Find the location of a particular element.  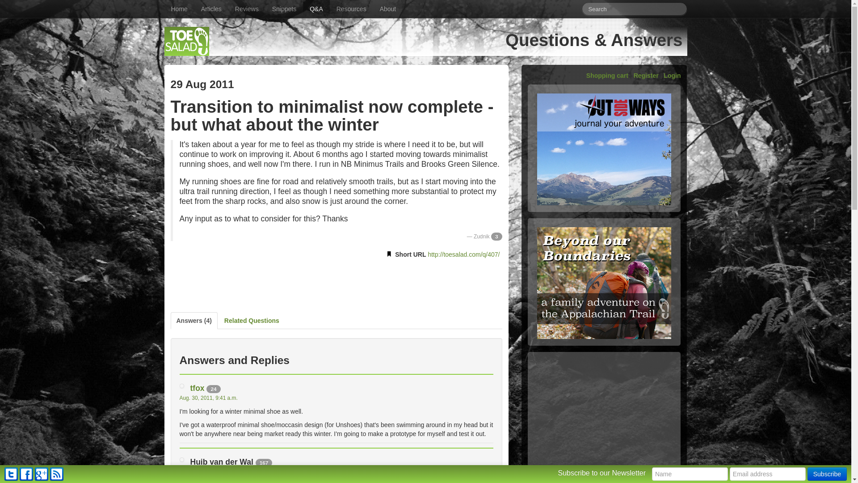

Resources is located at coordinates (351, 9).